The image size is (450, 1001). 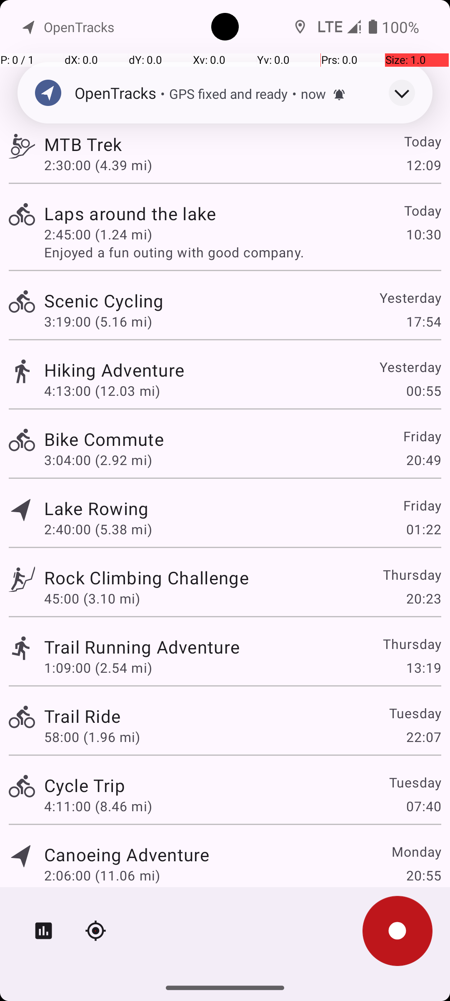 What do you see at coordinates (423, 460) in the screenshot?
I see `20:49` at bounding box center [423, 460].